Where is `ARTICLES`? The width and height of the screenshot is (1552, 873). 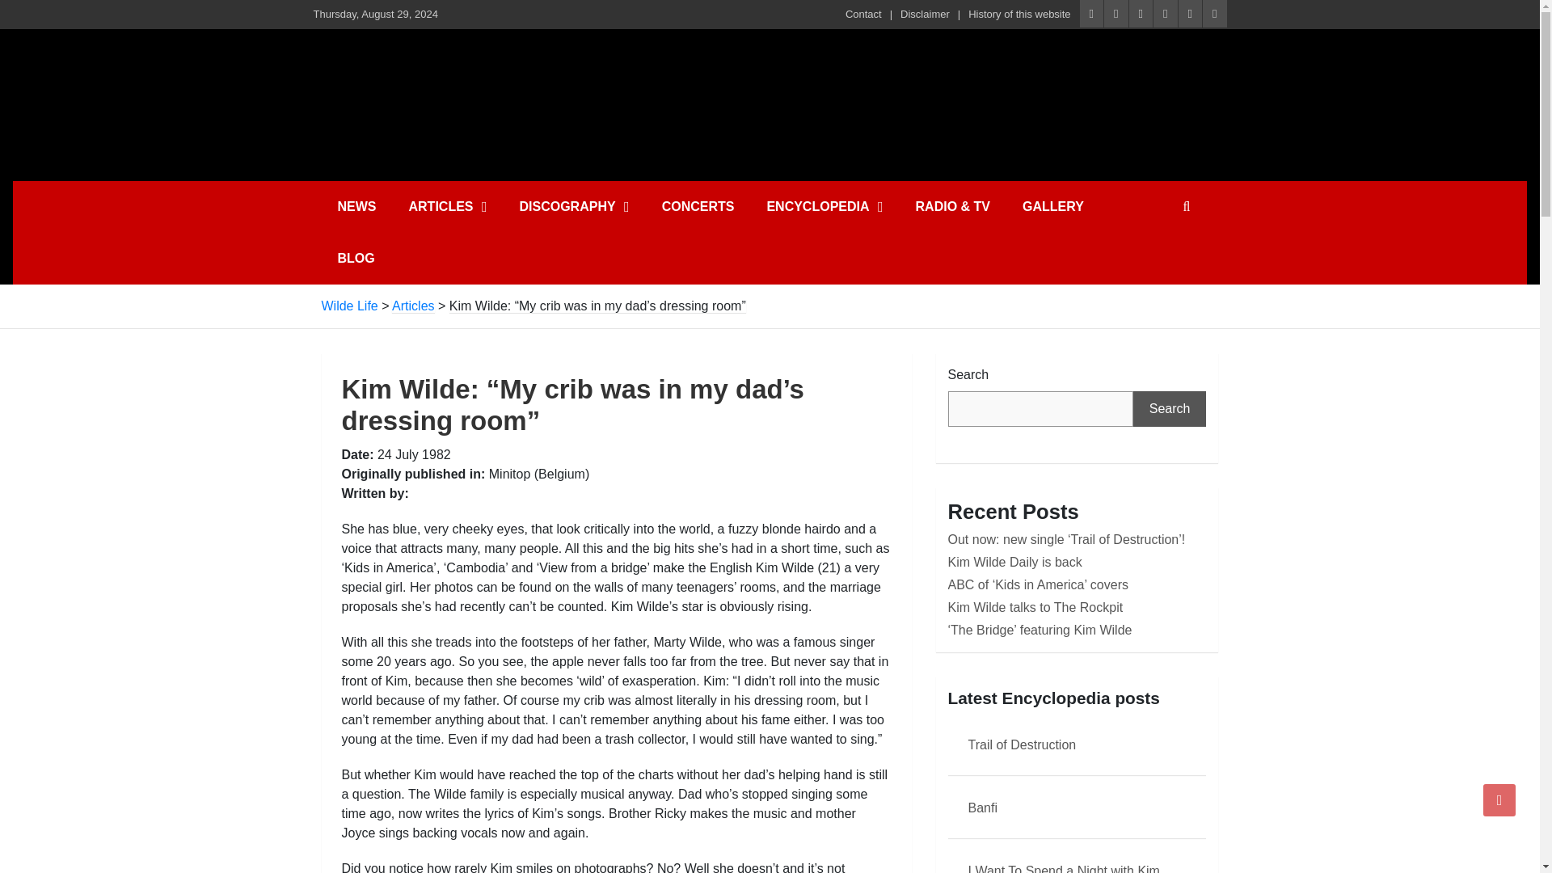
ARTICLES is located at coordinates (448, 207).